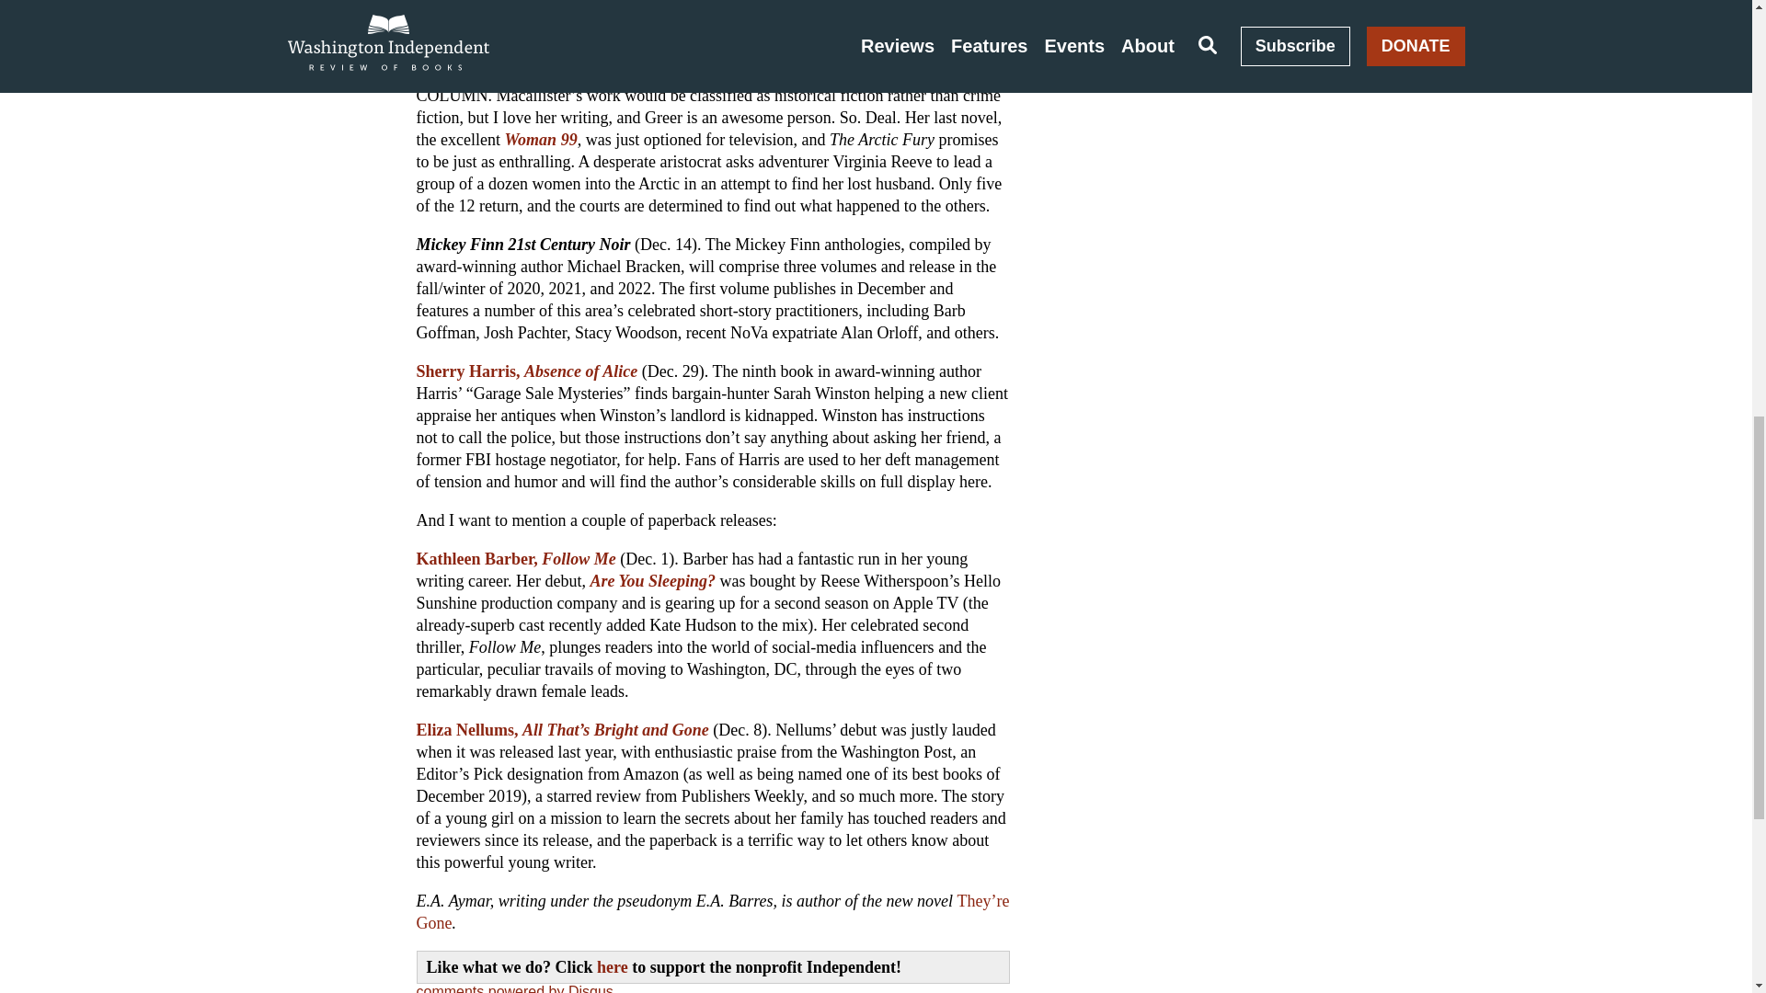 The height and width of the screenshot is (993, 1766). What do you see at coordinates (535, 74) in the screenshot?
I see `Greer Macallister, The Arctic Fury` at bounding box center [535, 74].